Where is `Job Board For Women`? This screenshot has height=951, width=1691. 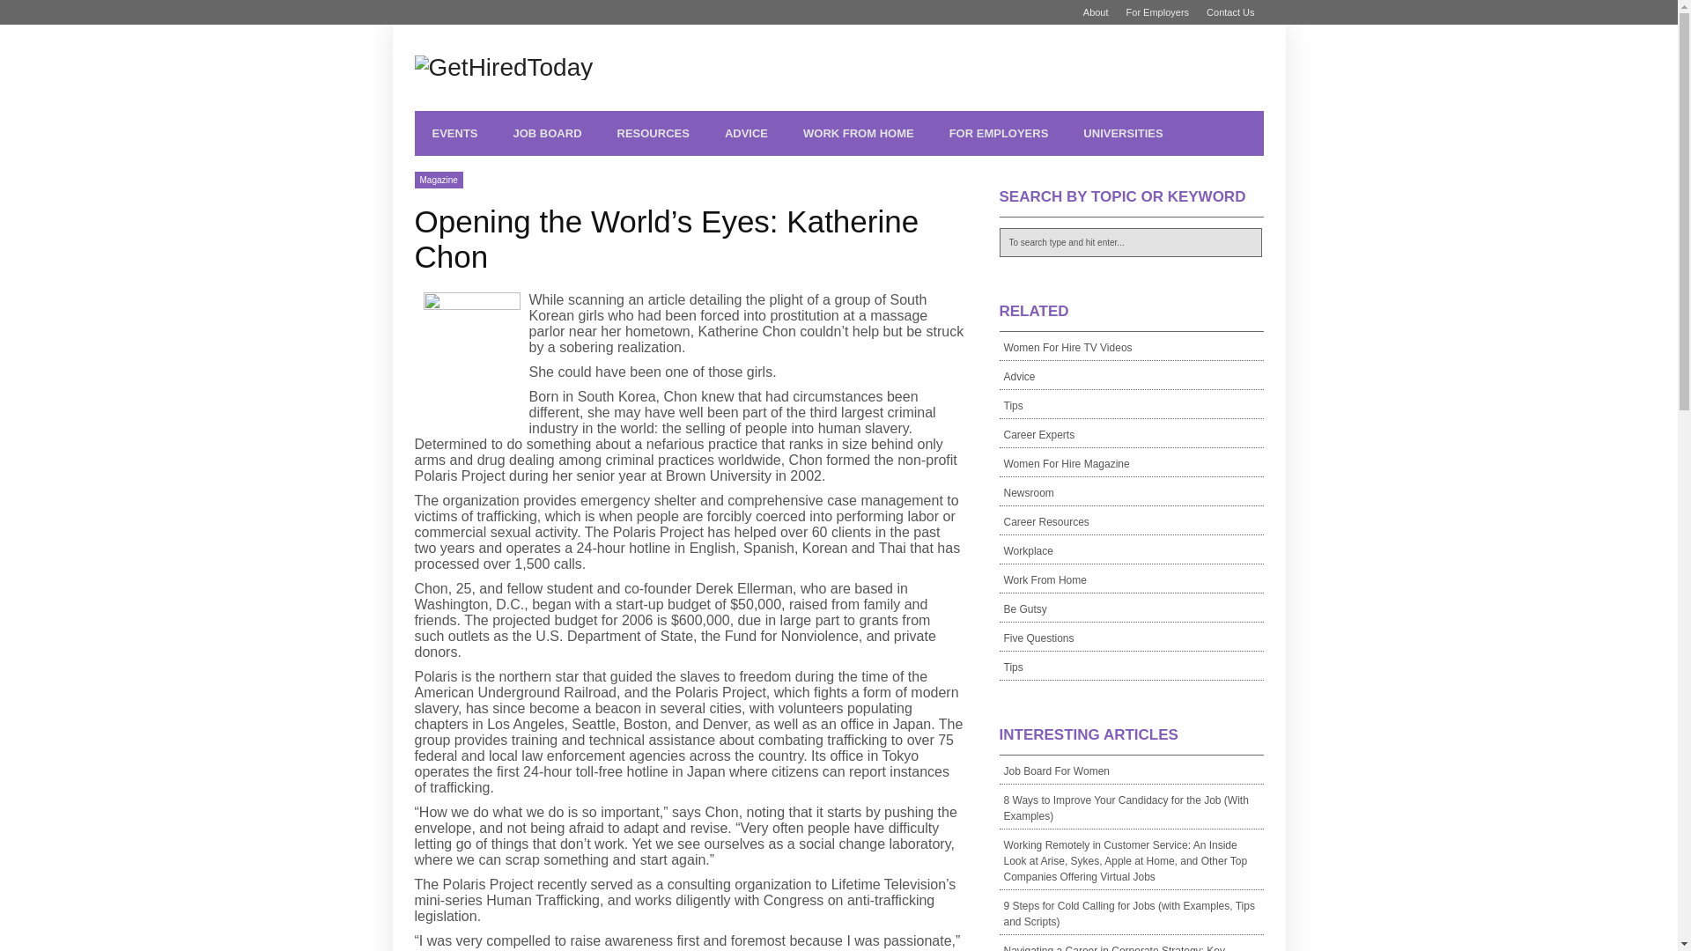
Job Board For Women is located at coordinates (1131, 770).